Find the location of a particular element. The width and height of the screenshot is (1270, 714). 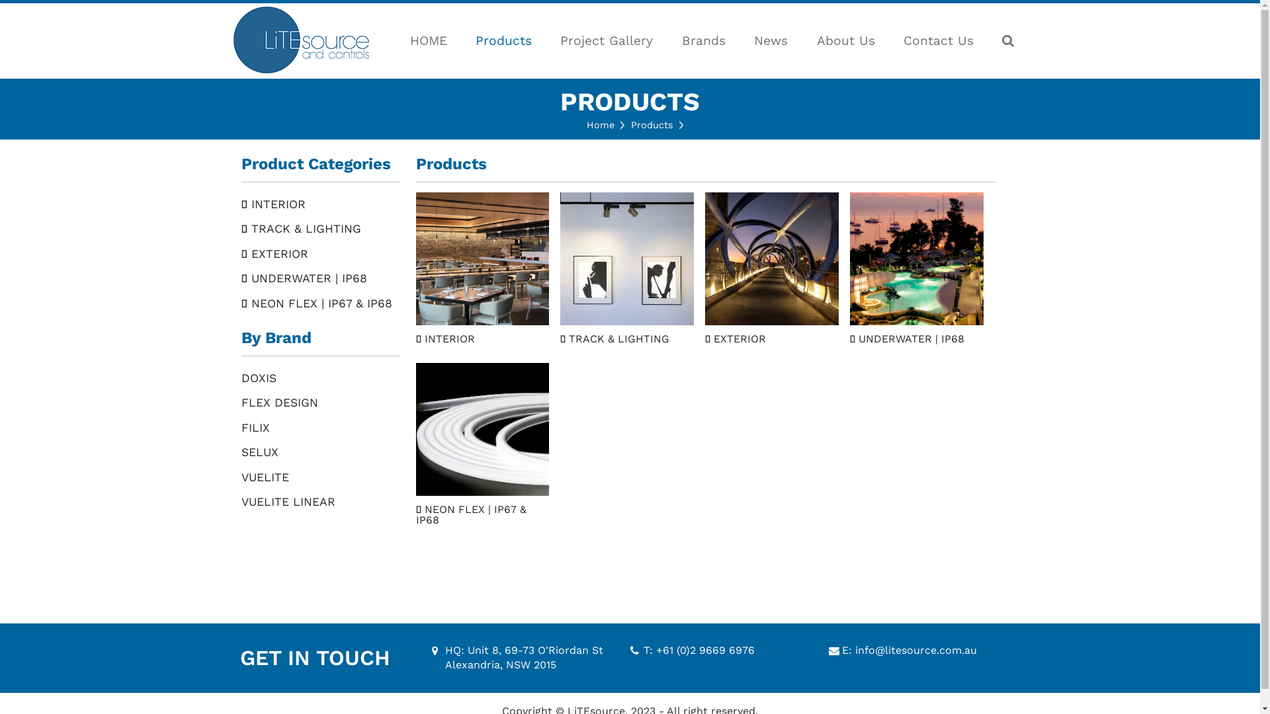

Products is located at coordinates (652, 125).